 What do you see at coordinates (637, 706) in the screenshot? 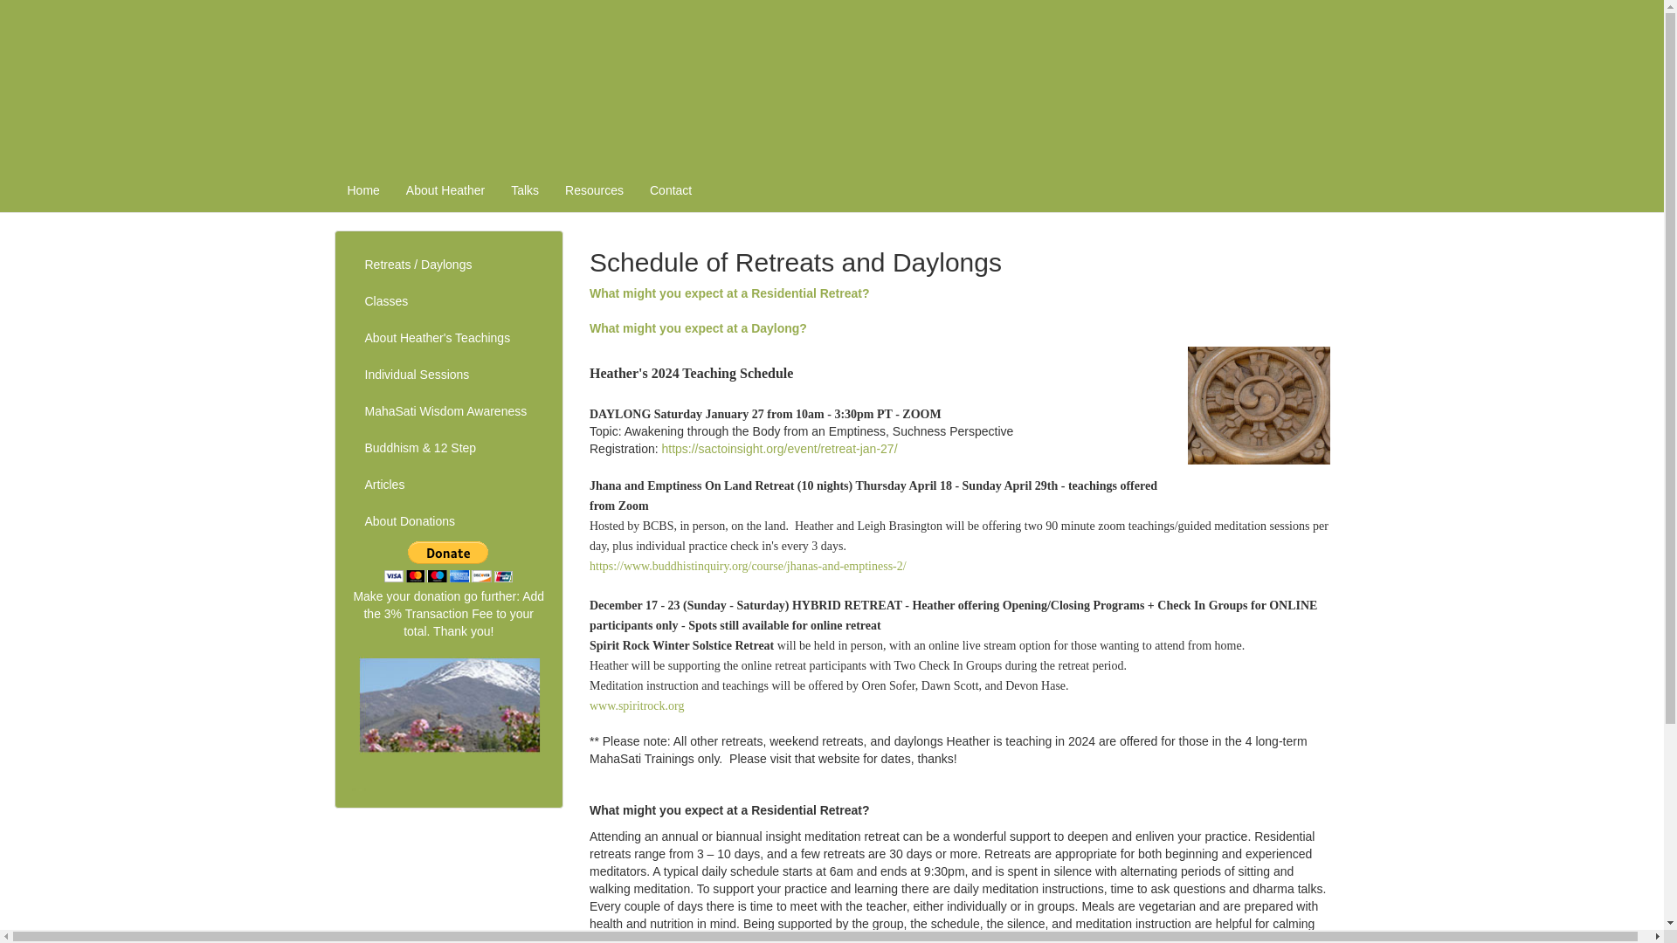
I see `www.spiritrock.org` at bounding box center [637, 706].